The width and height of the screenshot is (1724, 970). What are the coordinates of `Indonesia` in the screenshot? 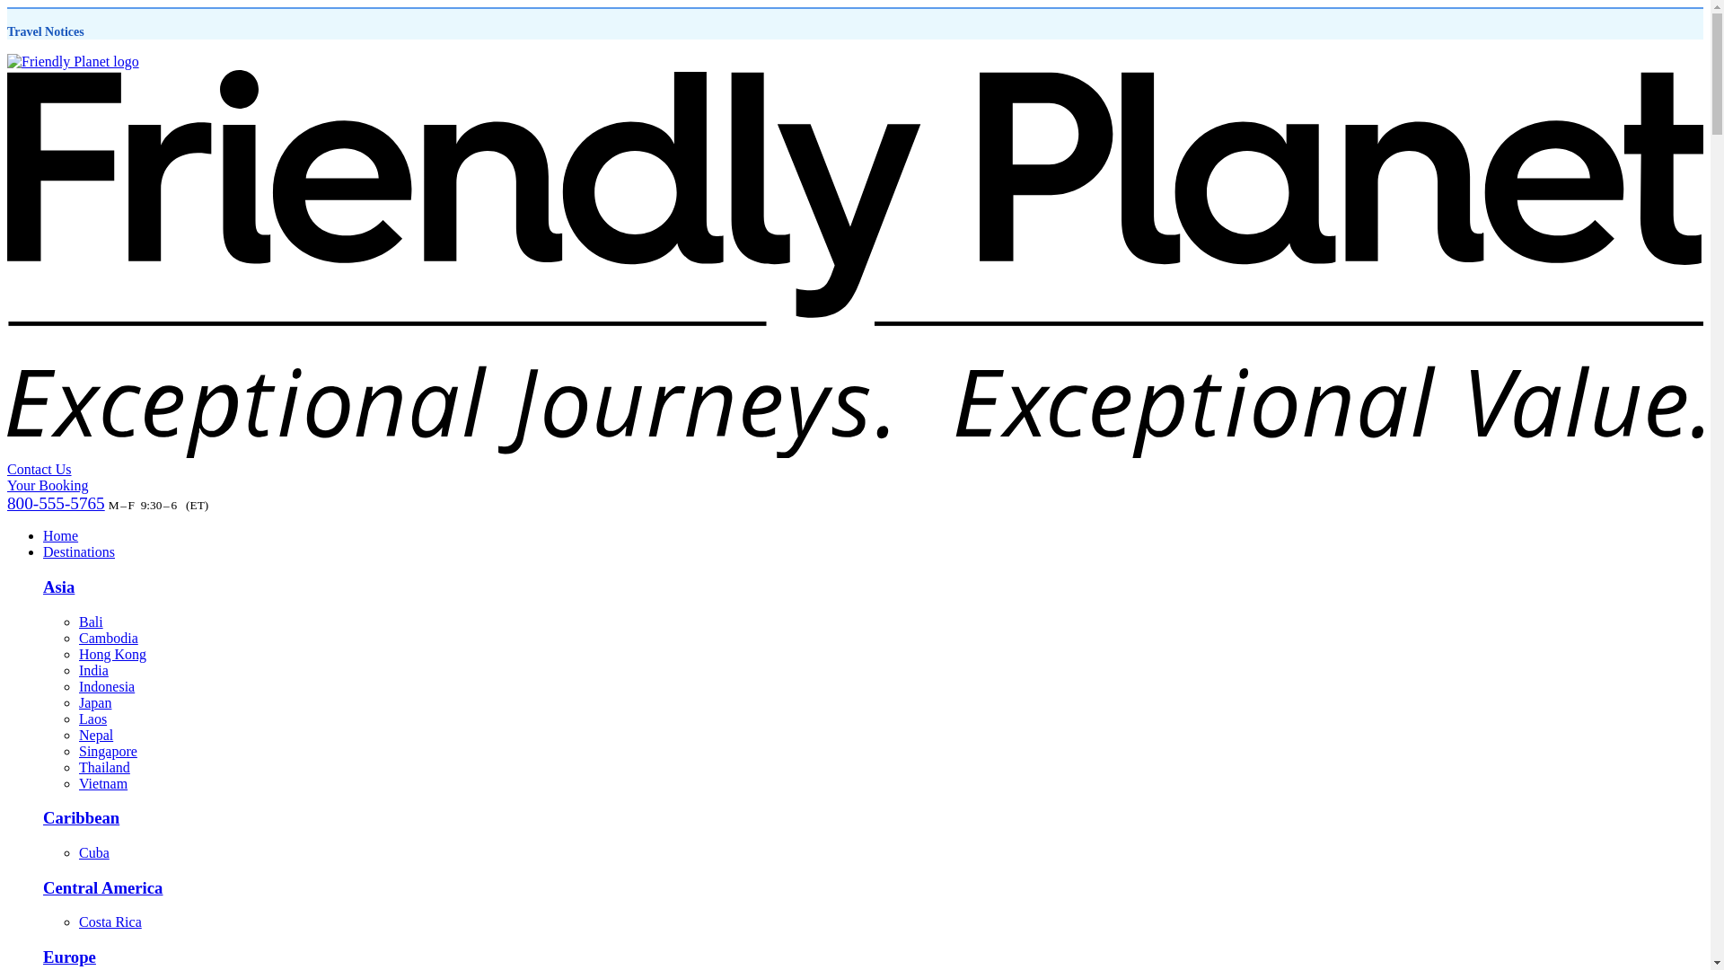 It's located at (106, 686).